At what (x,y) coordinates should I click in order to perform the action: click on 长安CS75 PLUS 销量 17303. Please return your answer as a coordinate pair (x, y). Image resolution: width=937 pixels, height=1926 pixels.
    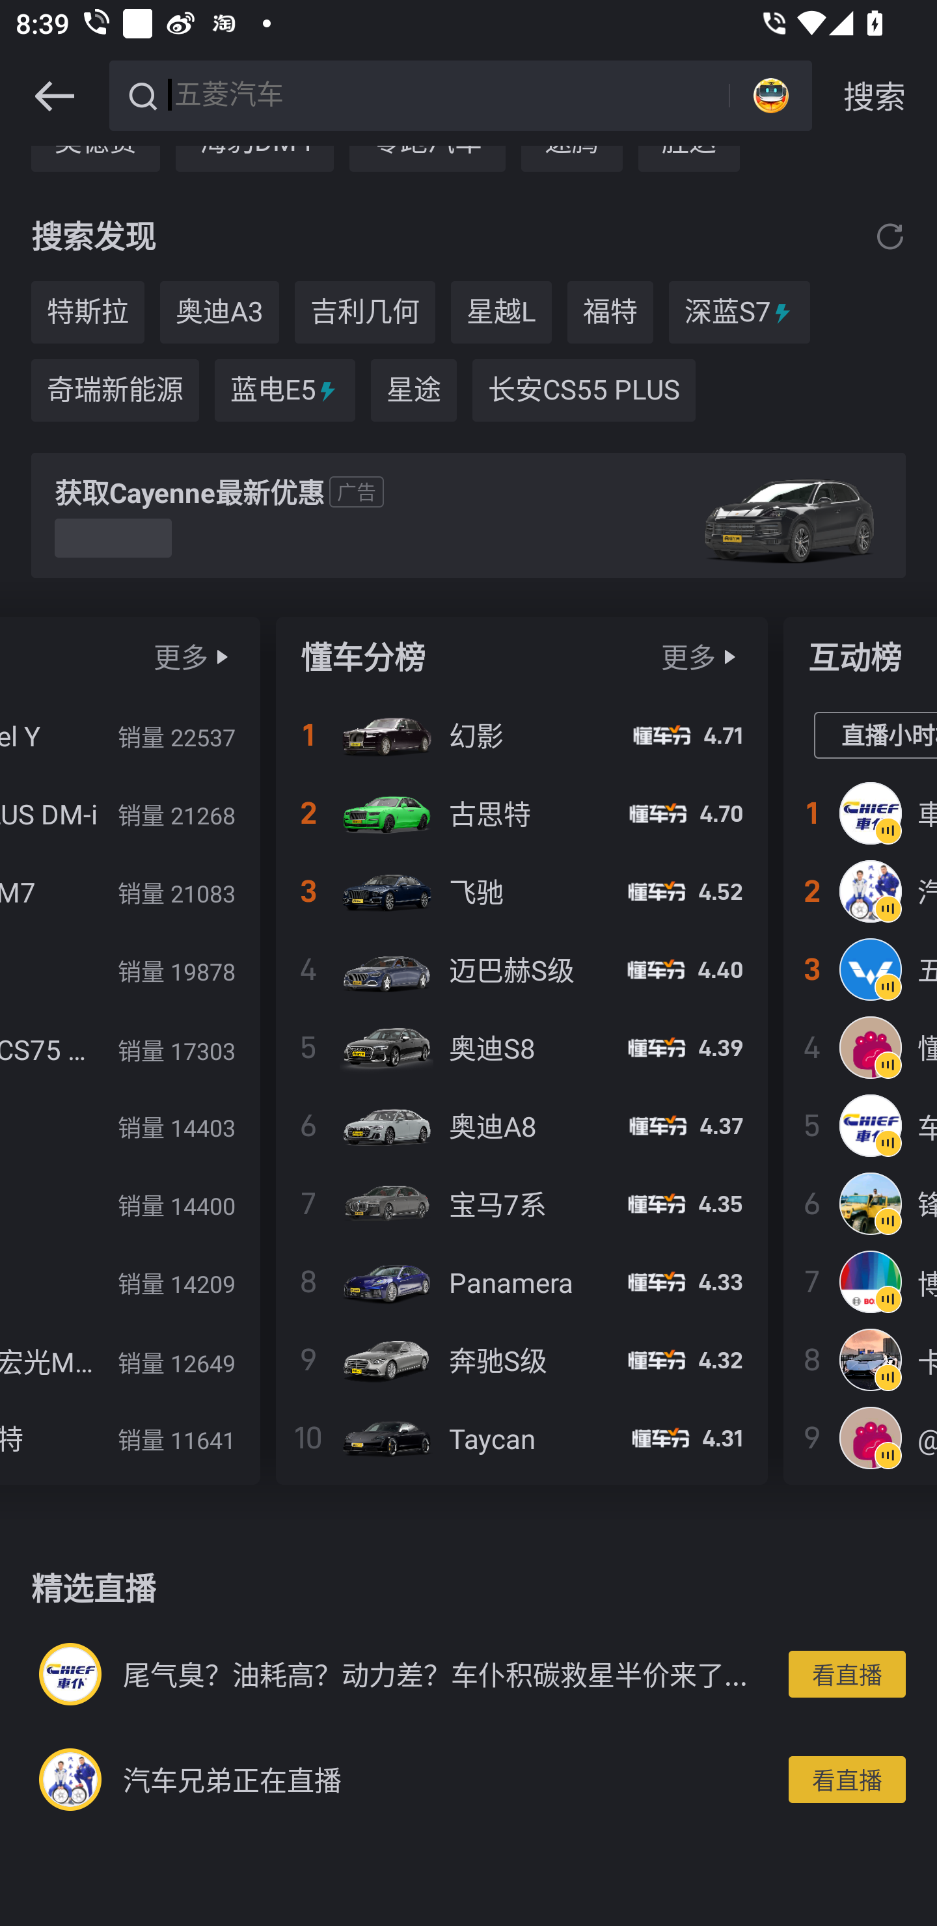
    Looking at the image, I should click on (129, 1048).